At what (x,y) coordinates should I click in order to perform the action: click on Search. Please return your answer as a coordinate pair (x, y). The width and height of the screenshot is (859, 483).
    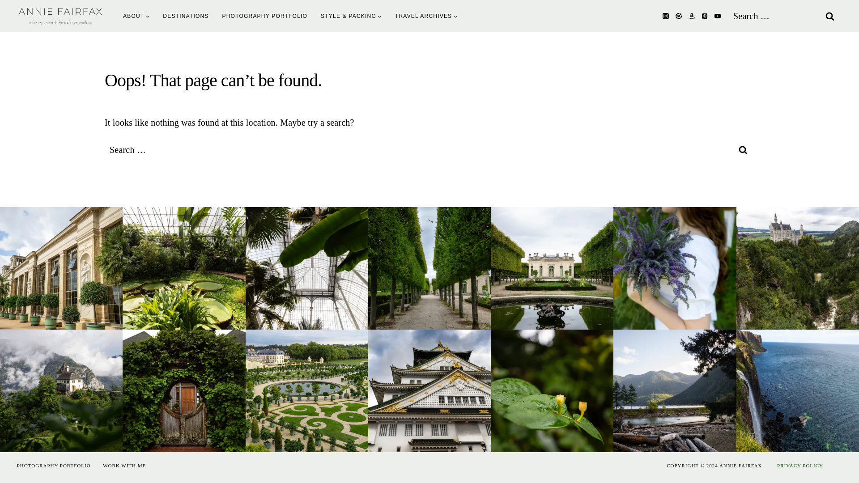
    Looking at the image, I should click on (829, 16).